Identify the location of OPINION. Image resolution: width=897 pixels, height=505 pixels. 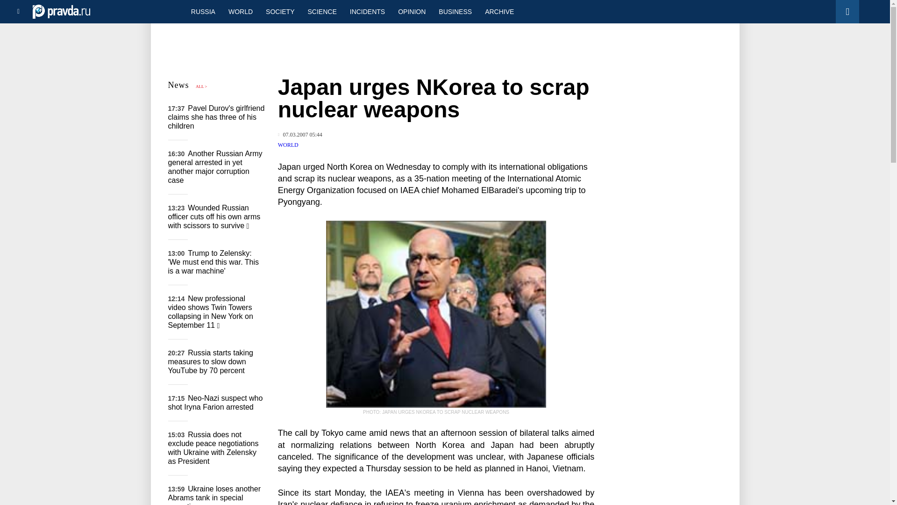
(412, 11).